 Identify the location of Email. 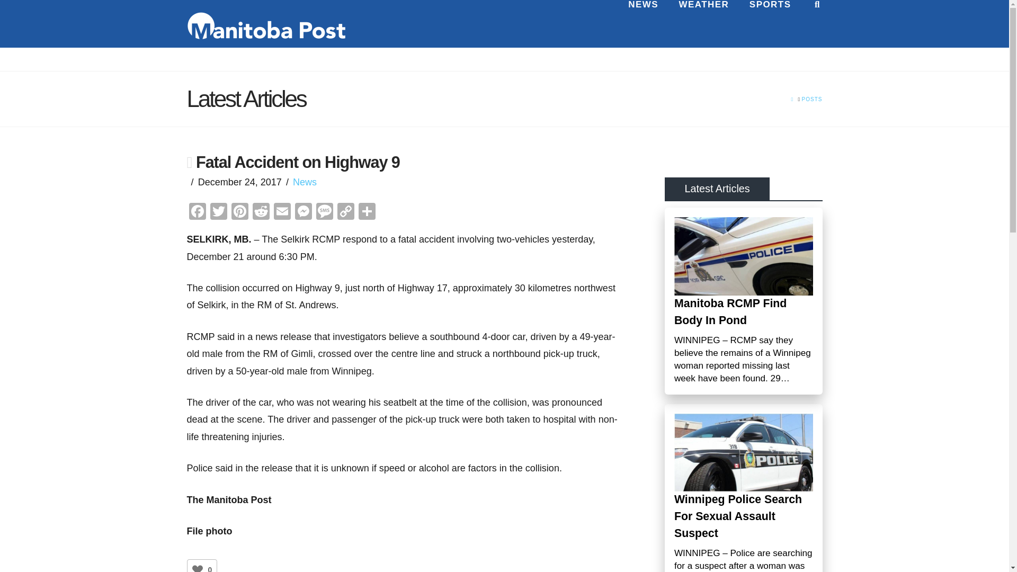
(282, 213).